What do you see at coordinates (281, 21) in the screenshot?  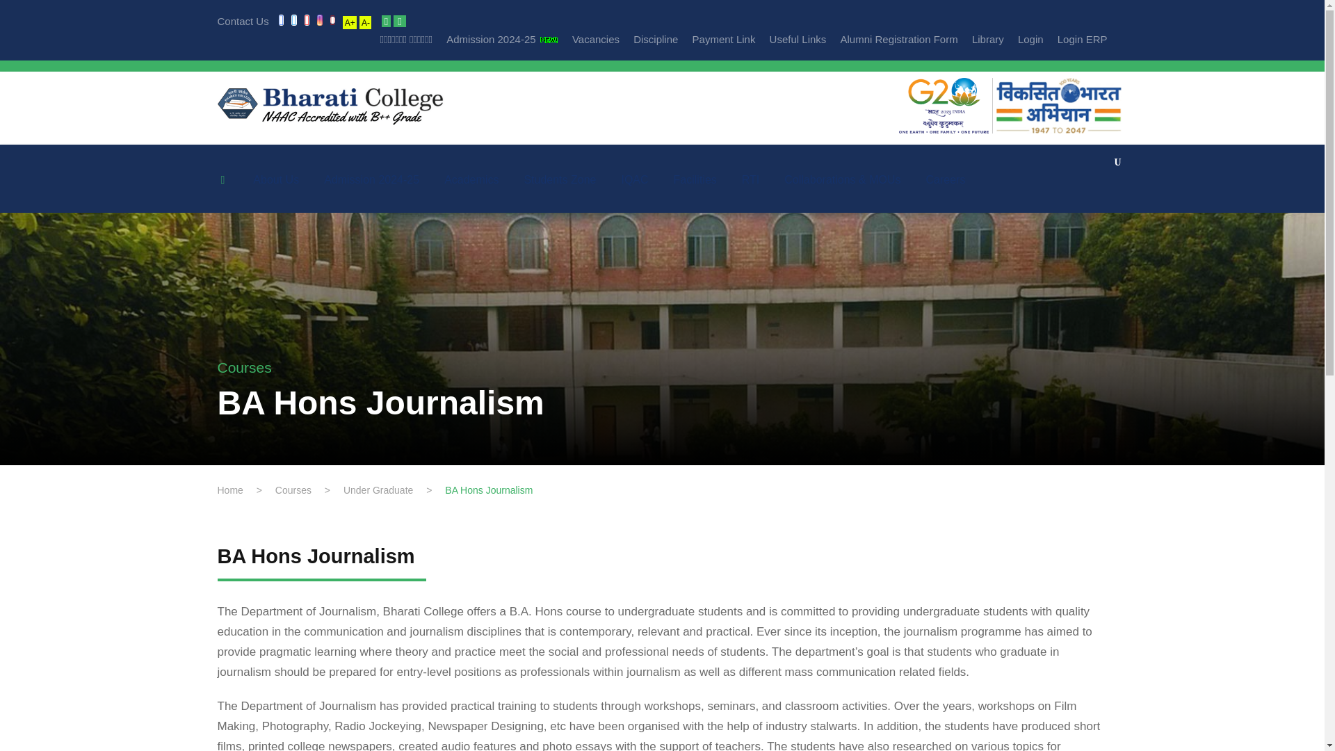 I see `Facebook` at bounding box center [281, 21].